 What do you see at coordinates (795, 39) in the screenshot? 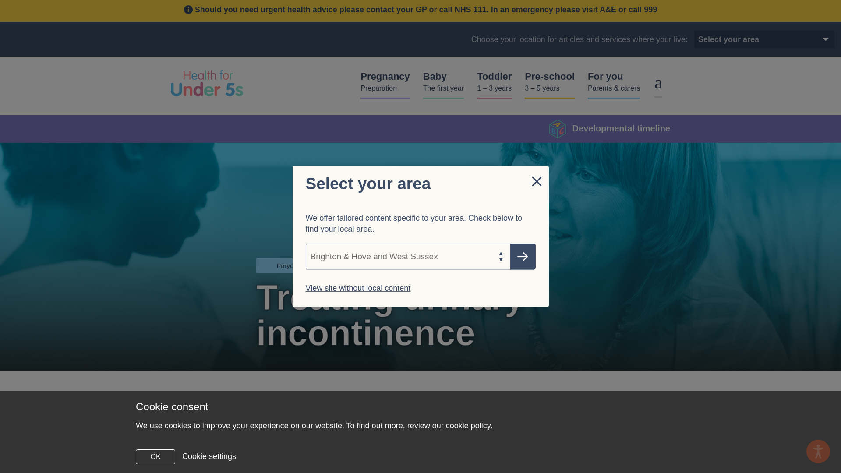
I see `Health` at bounding box center [795, 39].